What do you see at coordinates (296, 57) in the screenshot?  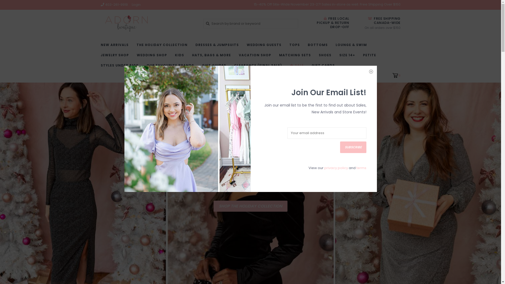 I see `MATCHING SETS` at bounding box center [296, 57].